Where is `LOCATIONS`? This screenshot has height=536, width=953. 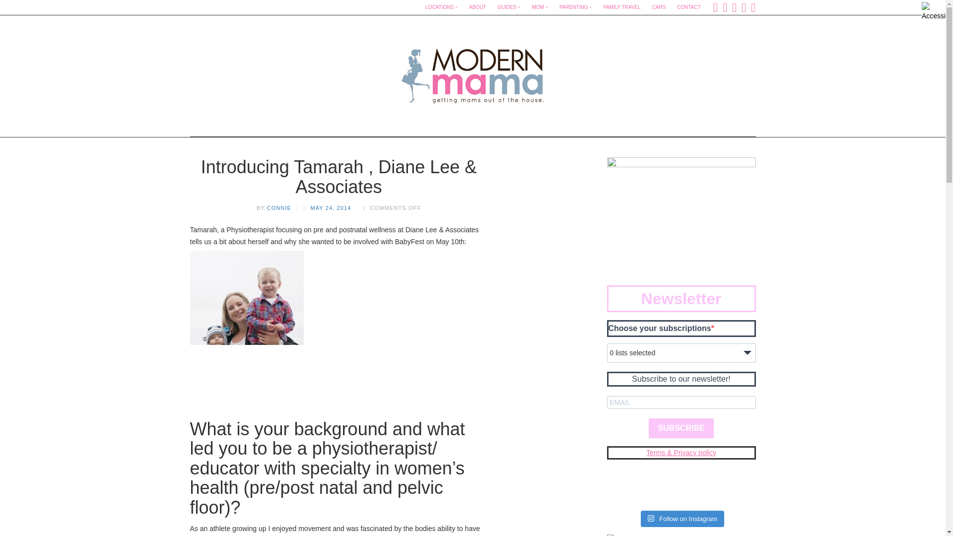
LOCATIONS is located at coordinates (441, 7).